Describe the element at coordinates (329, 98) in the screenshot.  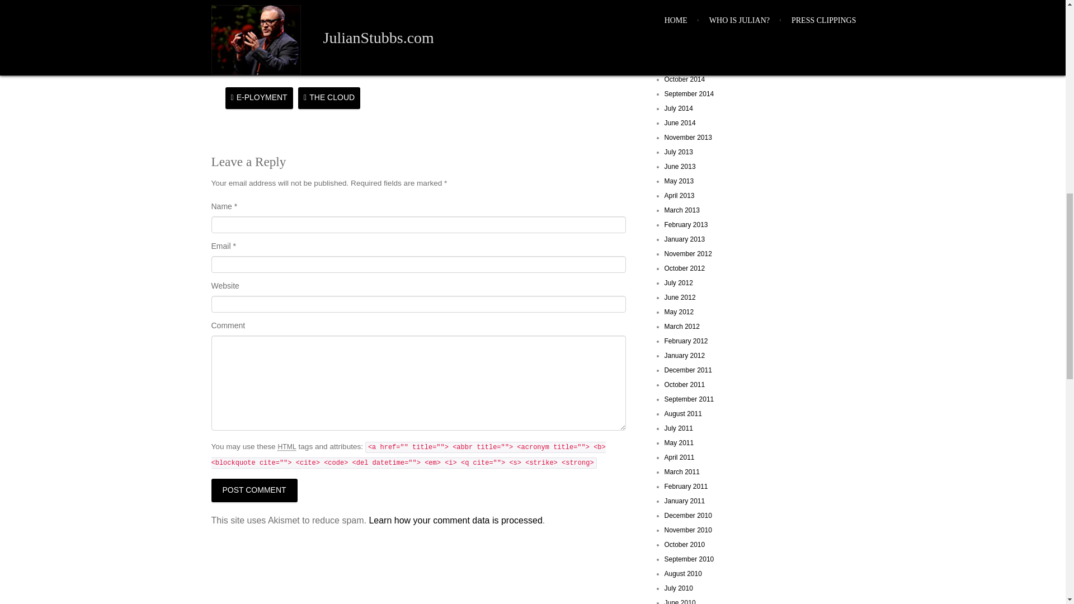
I see `the cloud` at that location.